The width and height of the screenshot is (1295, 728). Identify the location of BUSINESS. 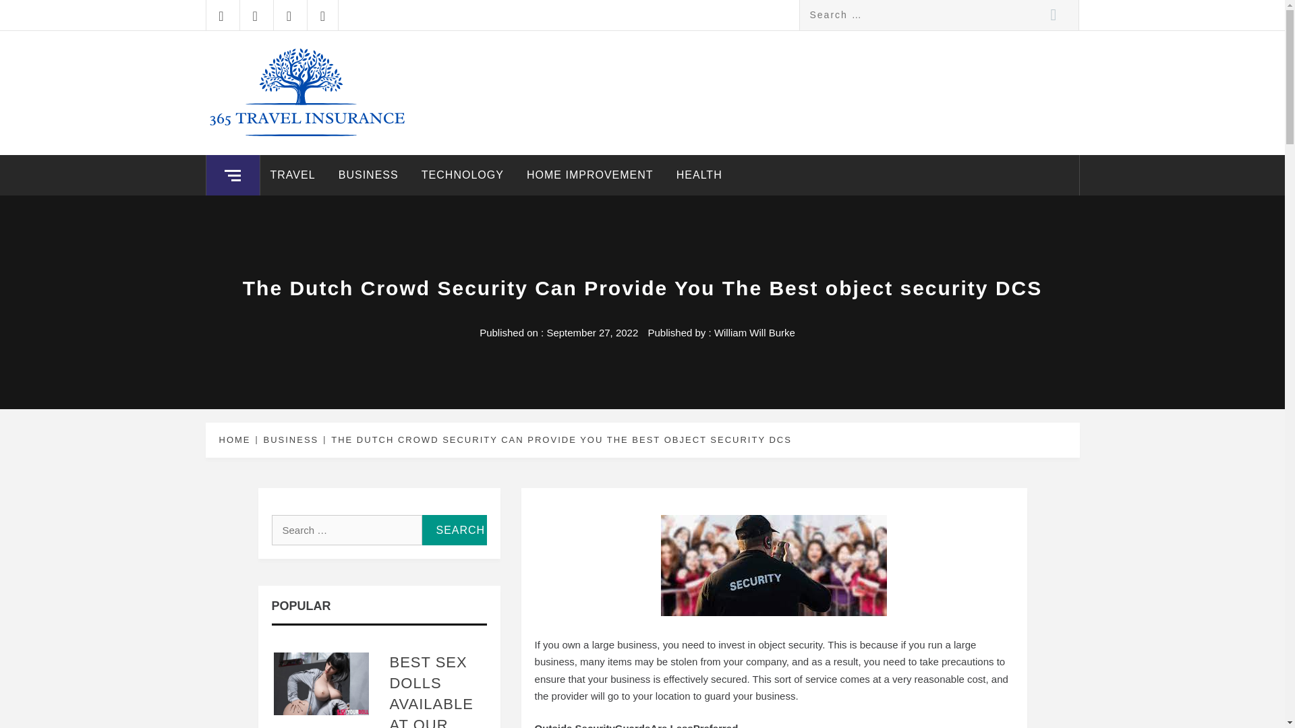
(368, 175).